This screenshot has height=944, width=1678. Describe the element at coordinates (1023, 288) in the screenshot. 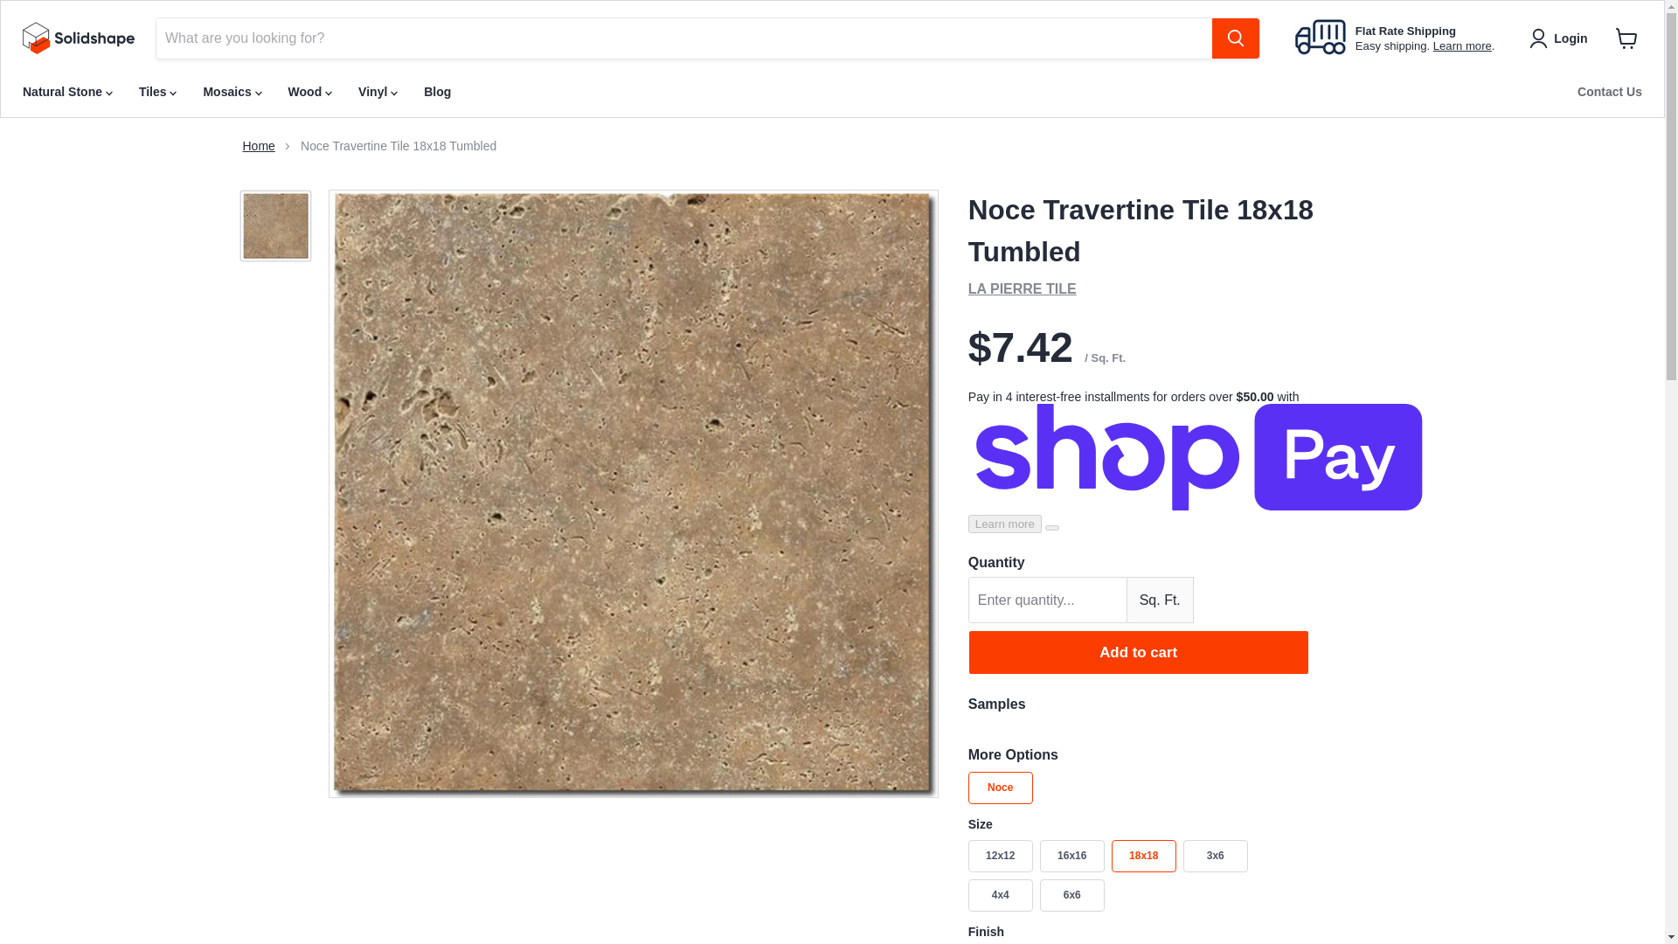

I see `La Pierre Tile` at that location.